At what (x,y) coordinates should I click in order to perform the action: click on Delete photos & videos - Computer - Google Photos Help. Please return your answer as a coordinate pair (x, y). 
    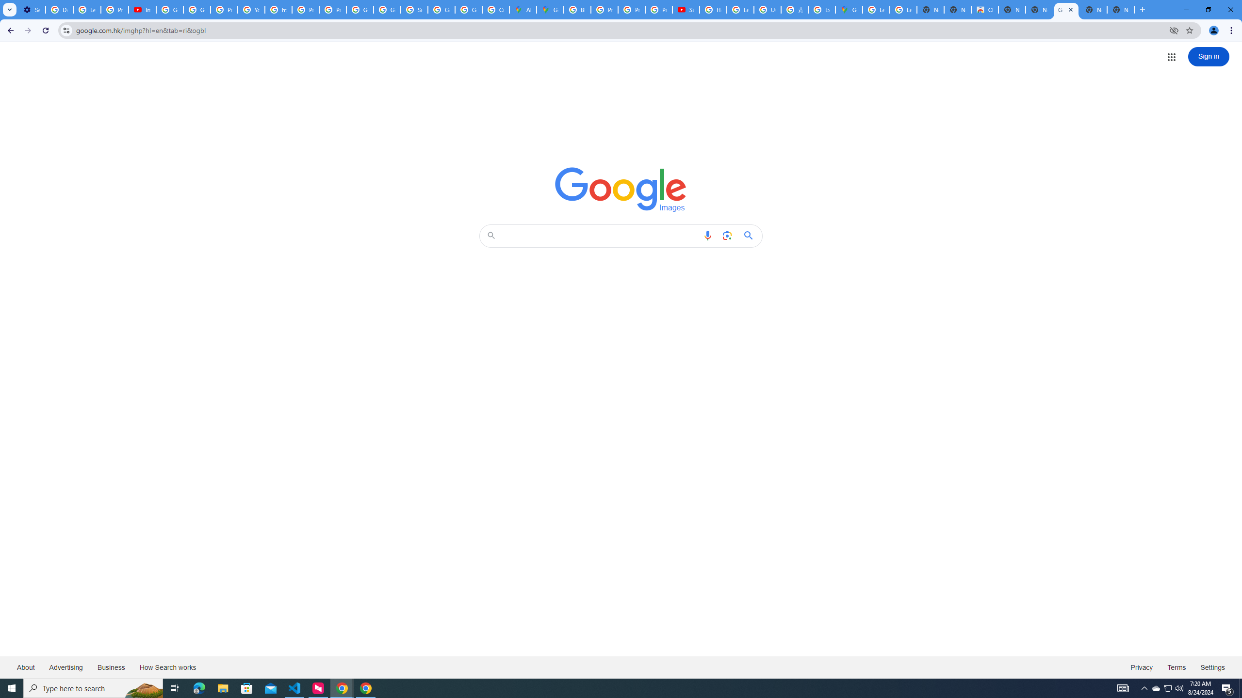
    Looking at the image, I should click on (59, 10).